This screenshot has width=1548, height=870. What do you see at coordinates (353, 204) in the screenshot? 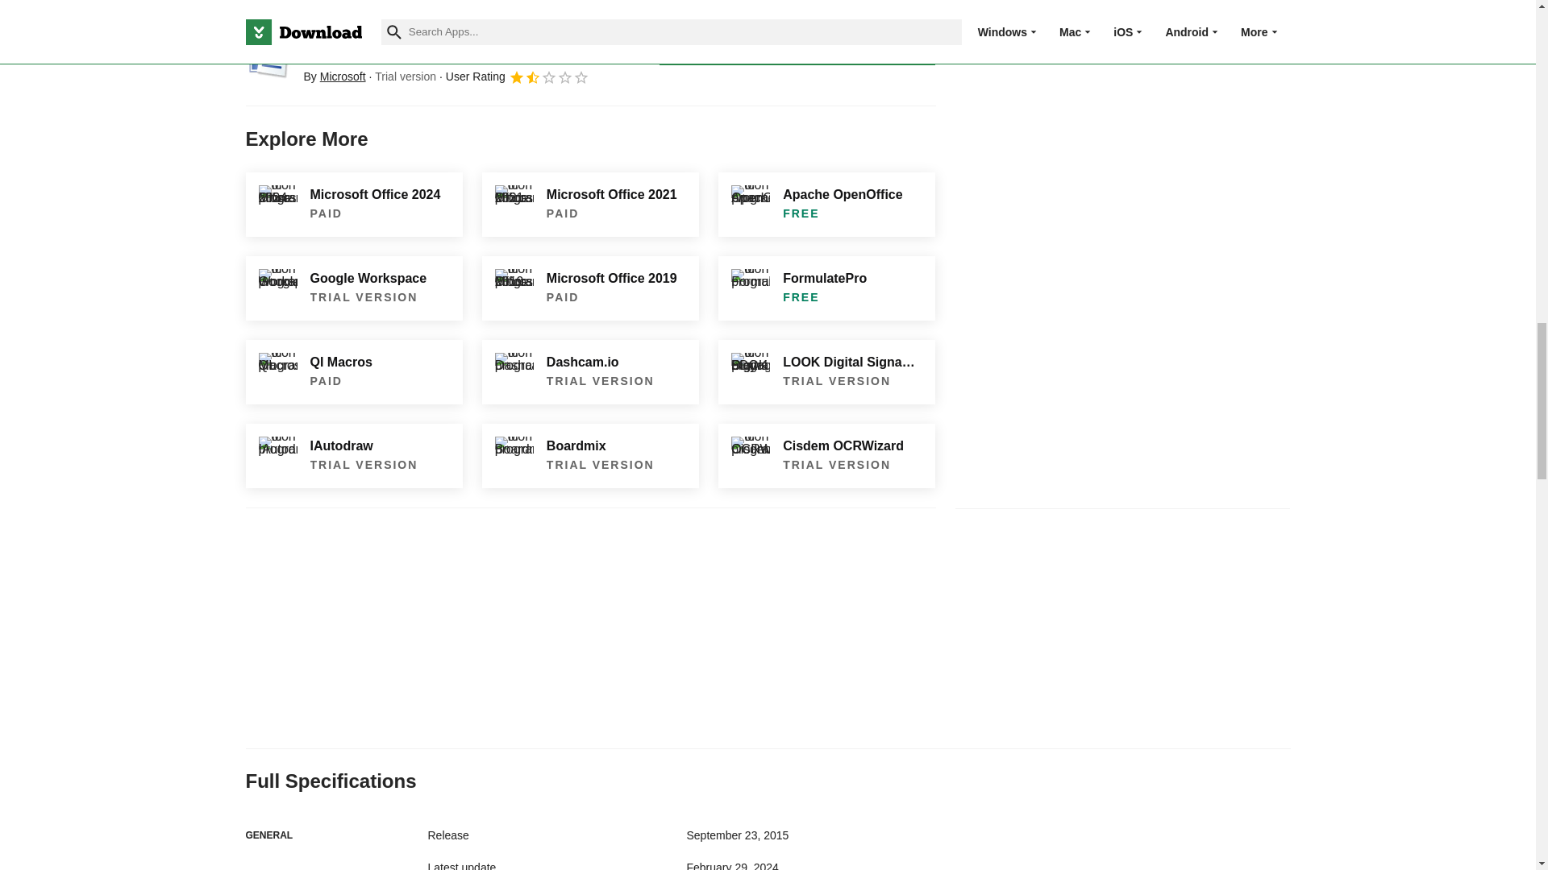
I see `Microsoft Office 2024` at bounding box center [353, 204].